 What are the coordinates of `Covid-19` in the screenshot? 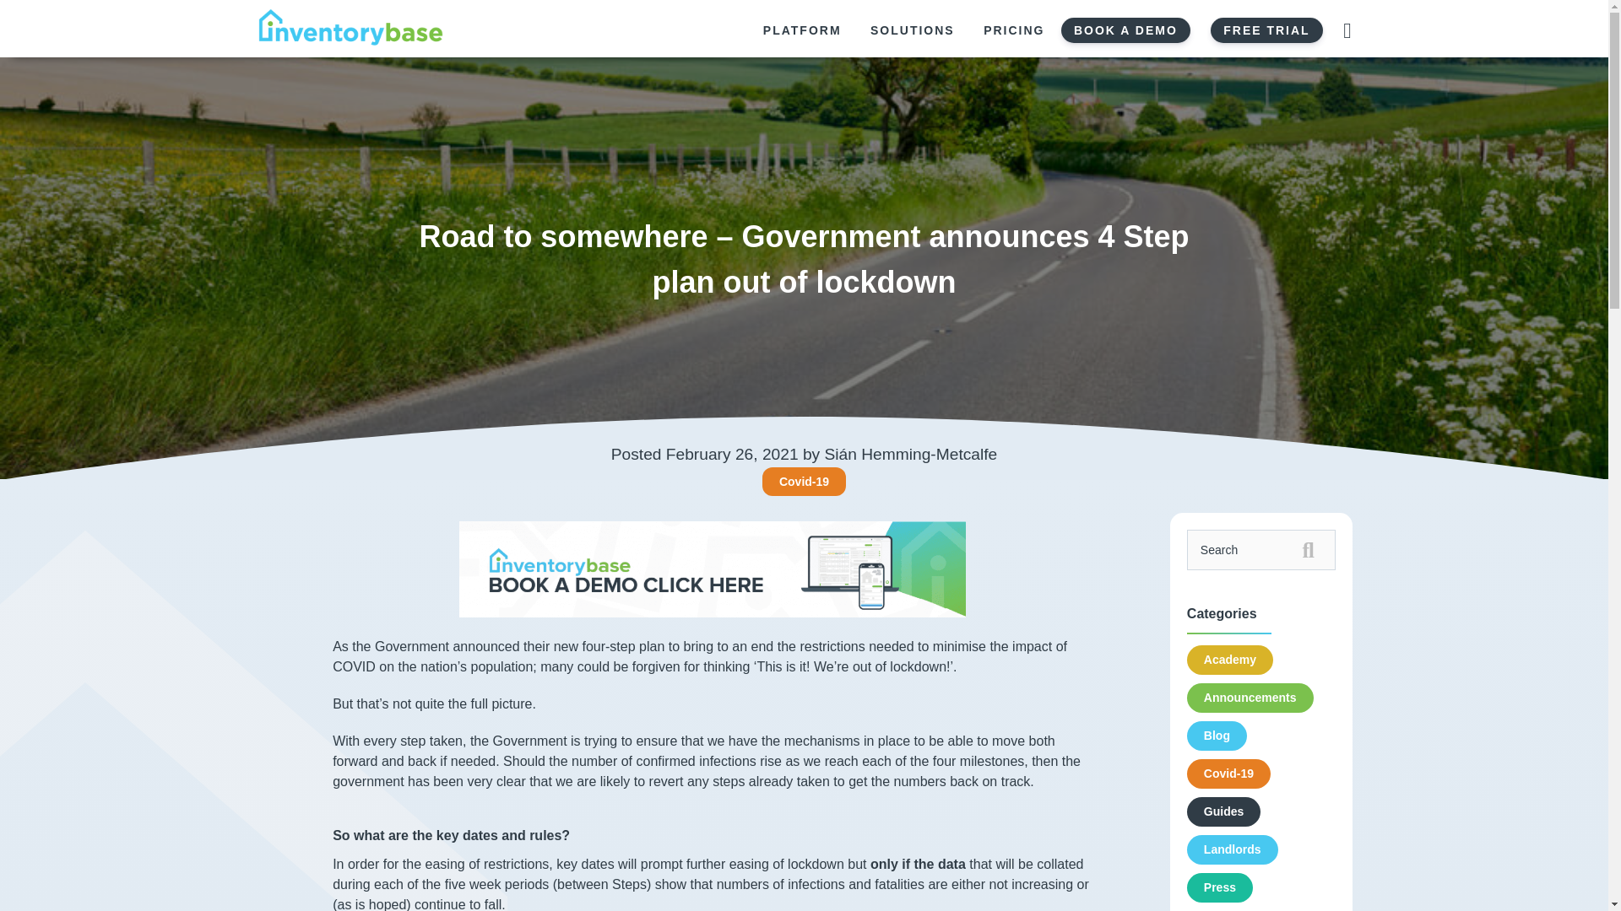 It's located at (804, 481).